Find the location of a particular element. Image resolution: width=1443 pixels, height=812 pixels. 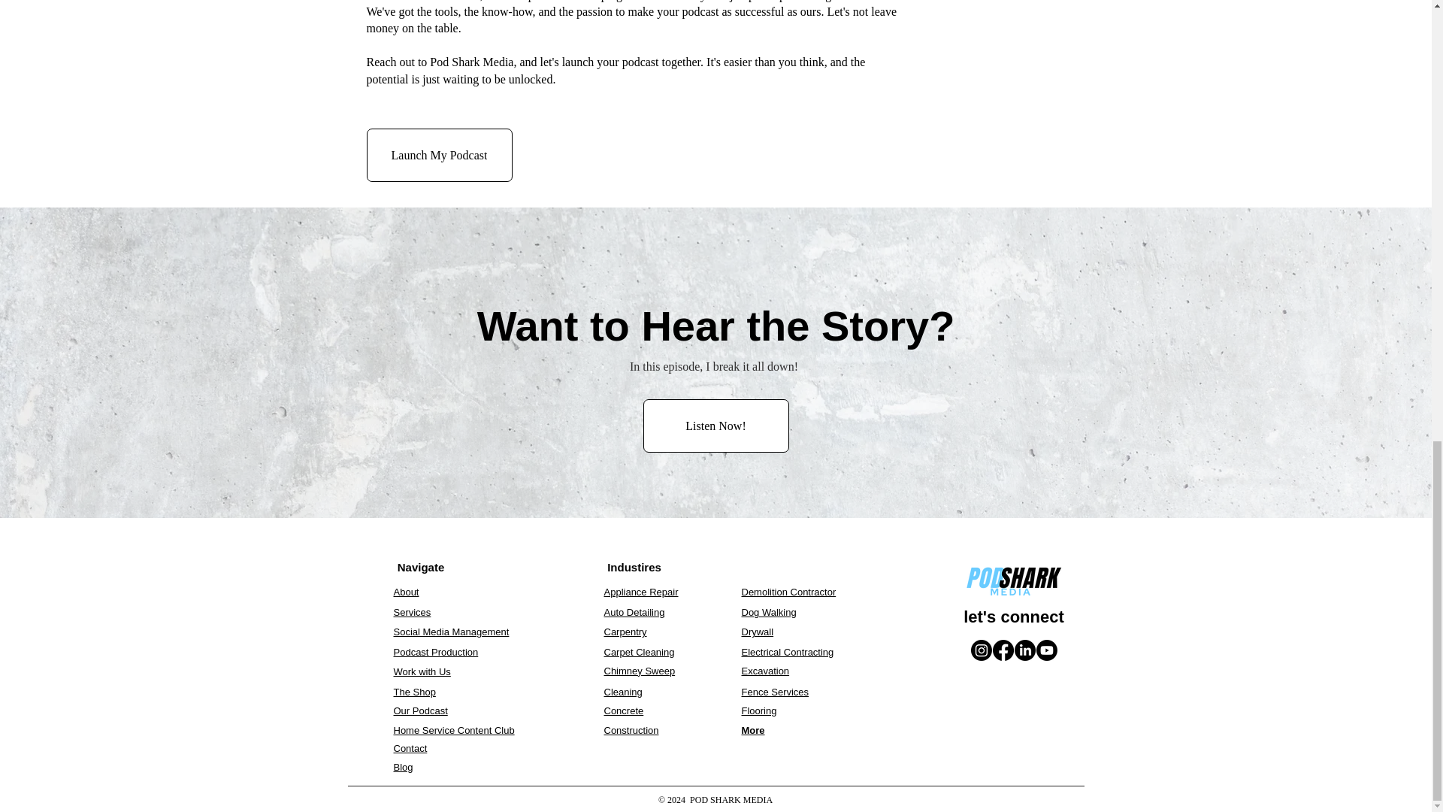

Carpet Cleaning is located at coordinates (640, 651).